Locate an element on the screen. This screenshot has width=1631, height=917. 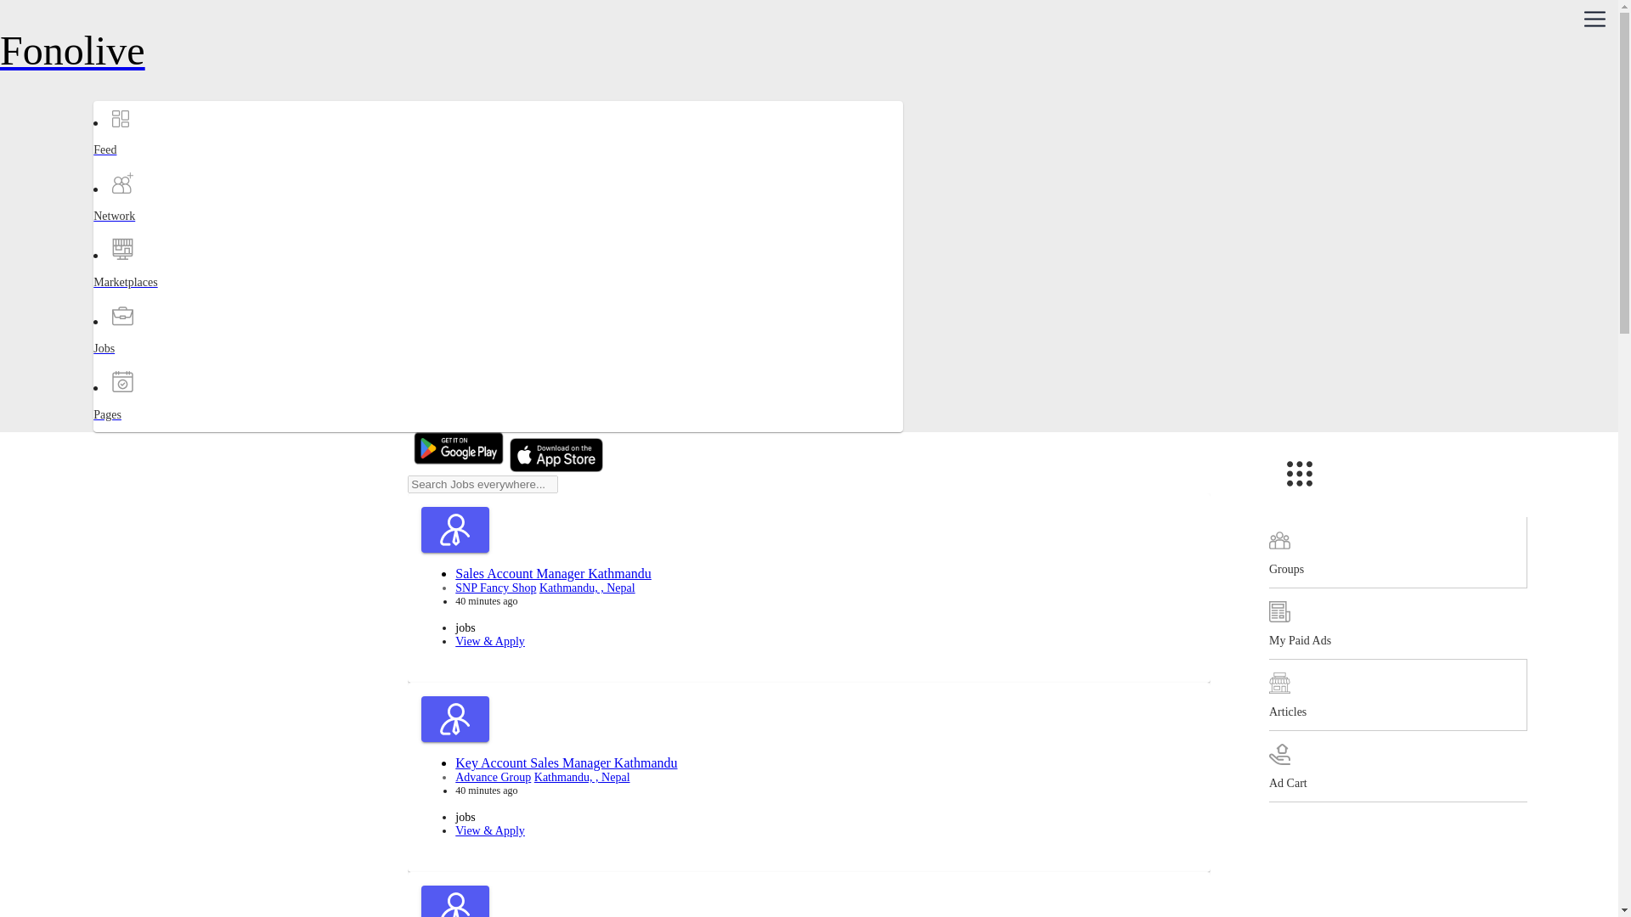
Kathmandu, , Nepal is located at coordinates (582, 778).